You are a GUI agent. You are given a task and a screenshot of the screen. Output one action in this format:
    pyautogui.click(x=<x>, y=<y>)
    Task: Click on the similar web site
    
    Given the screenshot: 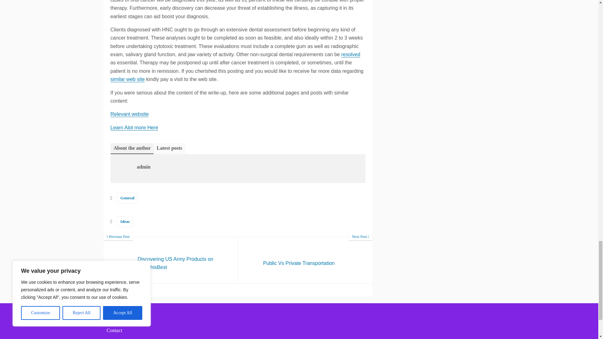 What is the action you would take?
    pyautogui.click(x=128, y=198)
    